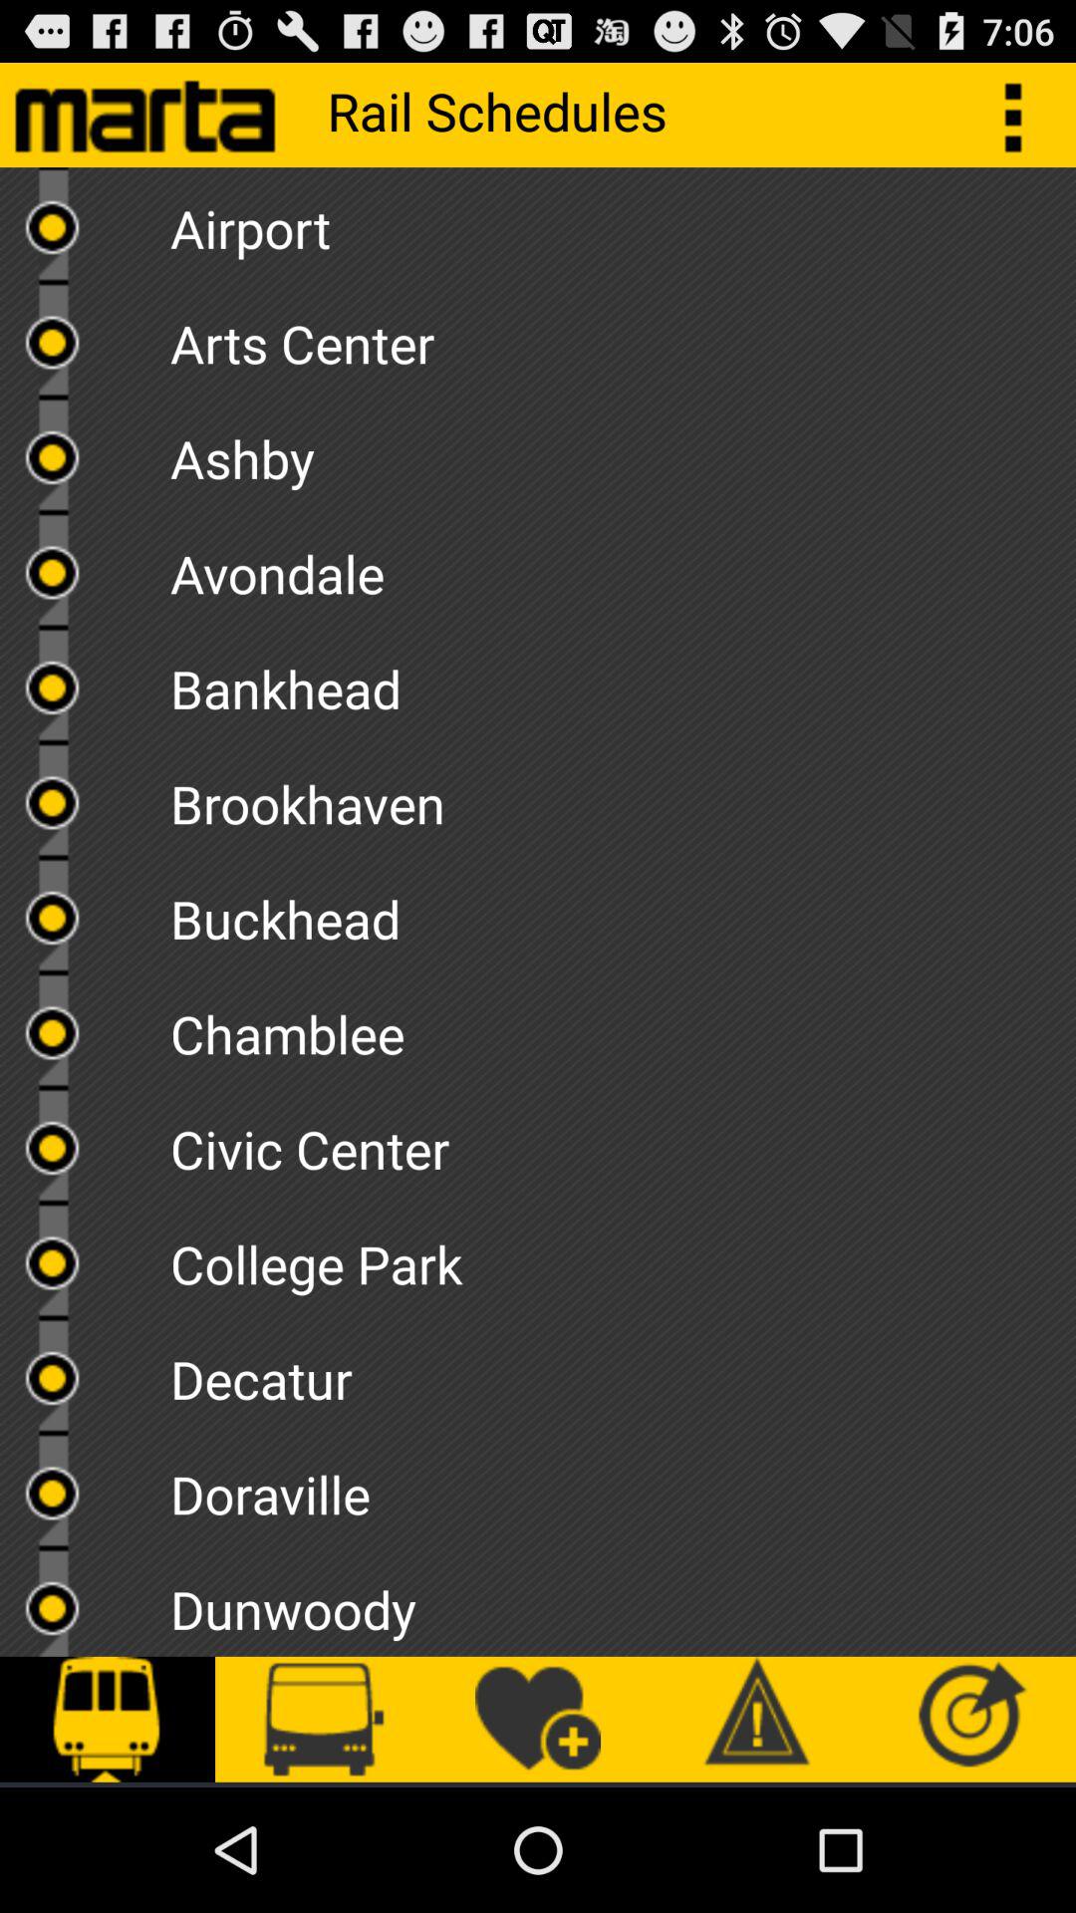 The image size is (1076, 1913). I want to click on scroll until avondale app, so click(623, 566).